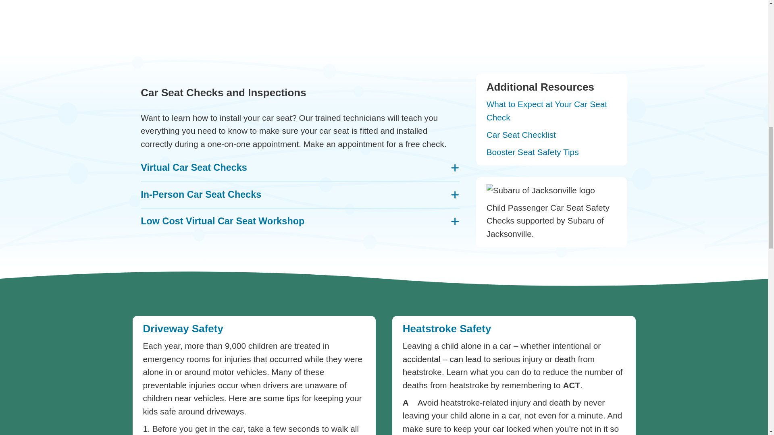 This screenshot has height=435, width=774. What do you see at coordinates (521, 135) in the screenshot?
I see `Car Seat Checklist` at bounding box center [521, 135].